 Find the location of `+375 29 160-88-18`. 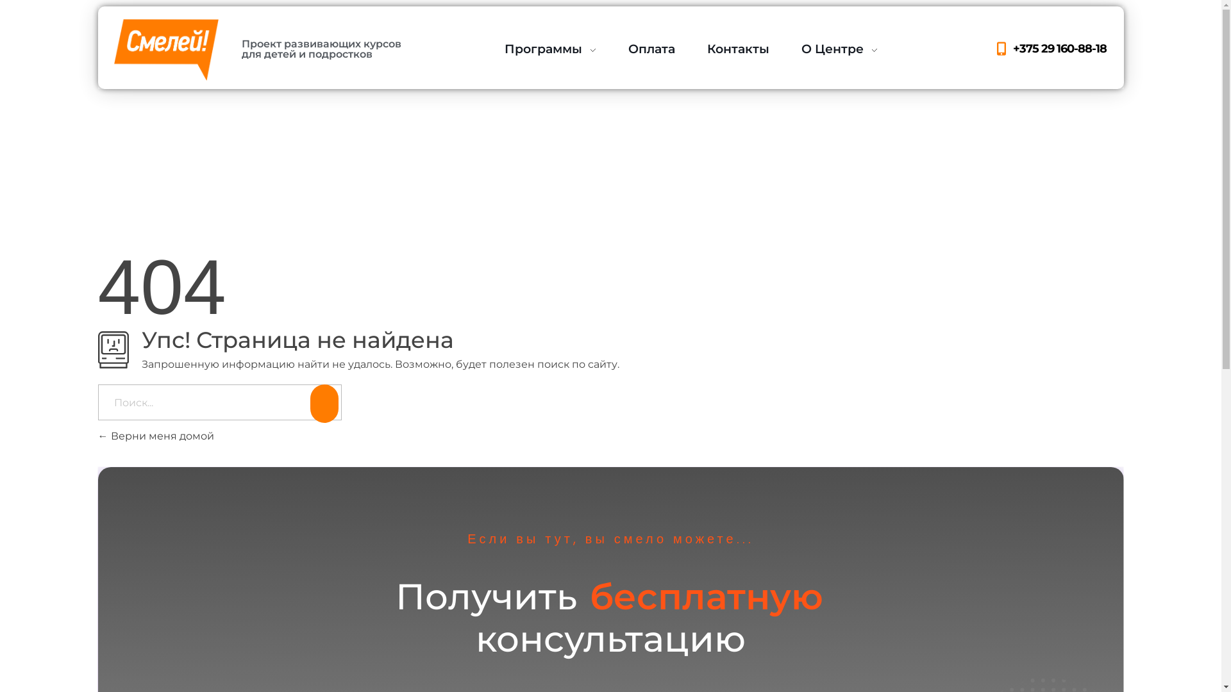

+375 29 160-88-18 is located at coordinates (1050, 49).